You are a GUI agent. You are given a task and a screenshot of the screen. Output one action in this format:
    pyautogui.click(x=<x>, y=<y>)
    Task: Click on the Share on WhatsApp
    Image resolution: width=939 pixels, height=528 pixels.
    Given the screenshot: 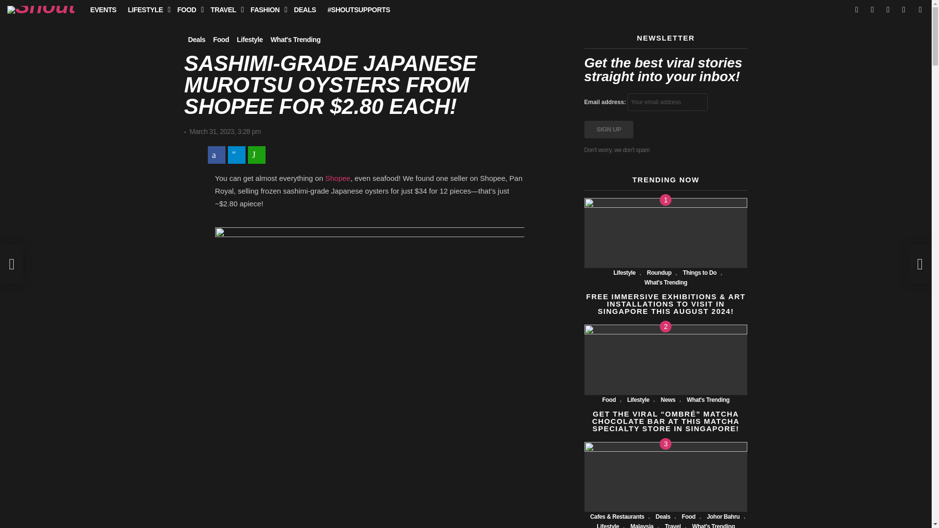 What is the action you would take?
    pyautogui.click(x=256, y=154)
    